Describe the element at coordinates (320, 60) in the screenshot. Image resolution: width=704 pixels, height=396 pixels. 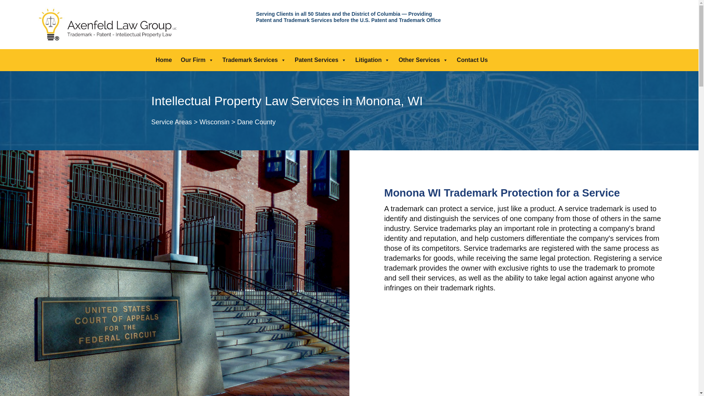
I see `Patent Services` at that location.